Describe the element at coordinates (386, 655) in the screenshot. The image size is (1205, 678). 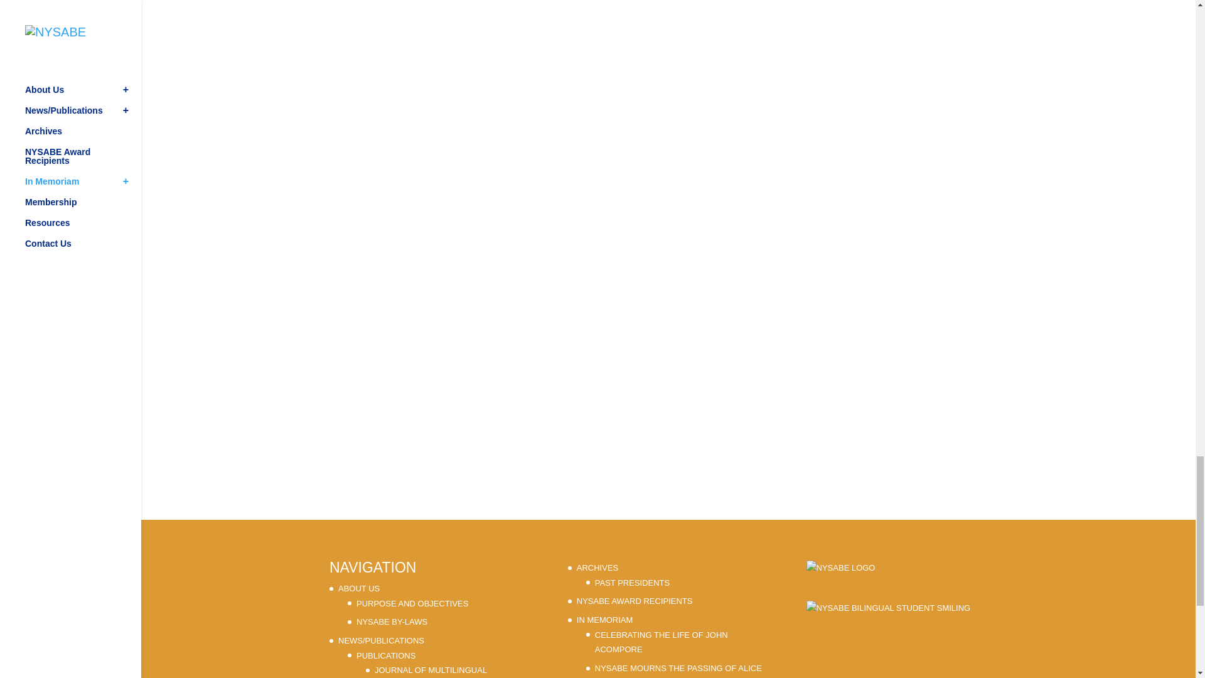
I see `PUBLICATIONS` at that location.